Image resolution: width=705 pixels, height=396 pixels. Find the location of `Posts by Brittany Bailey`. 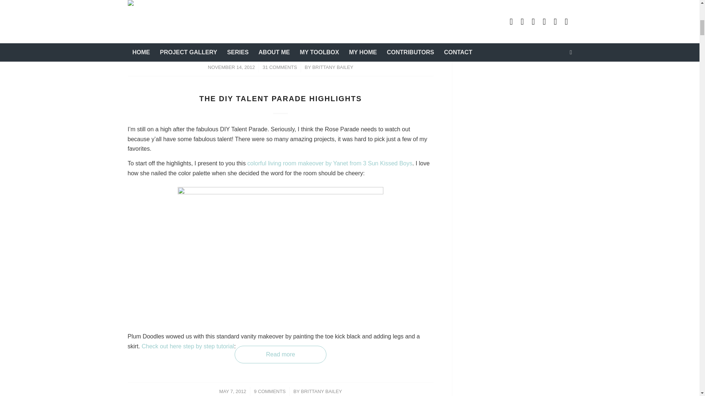

Posts by Brittany Bailey is located at coordinates (321, 391).